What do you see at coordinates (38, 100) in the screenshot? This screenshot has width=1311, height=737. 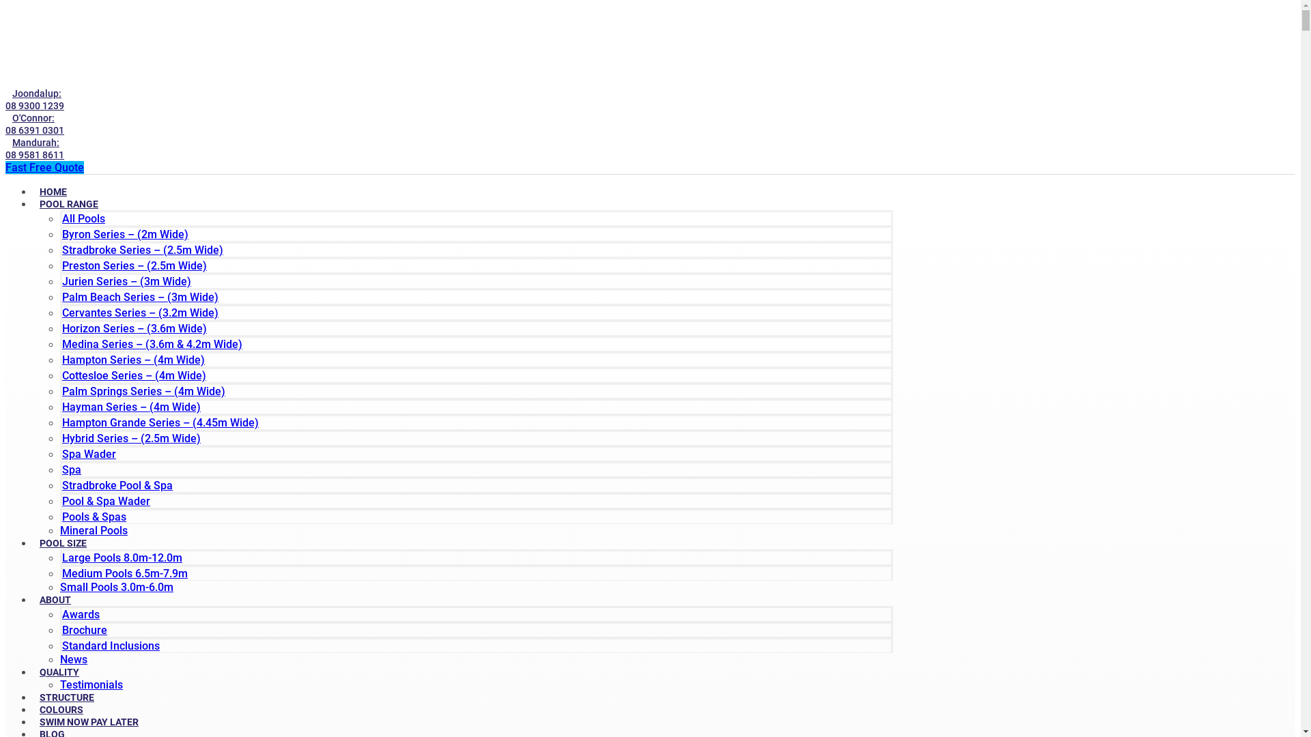 I see `Joondalup:
08 9300 1239` at bounding box center [38, 100].